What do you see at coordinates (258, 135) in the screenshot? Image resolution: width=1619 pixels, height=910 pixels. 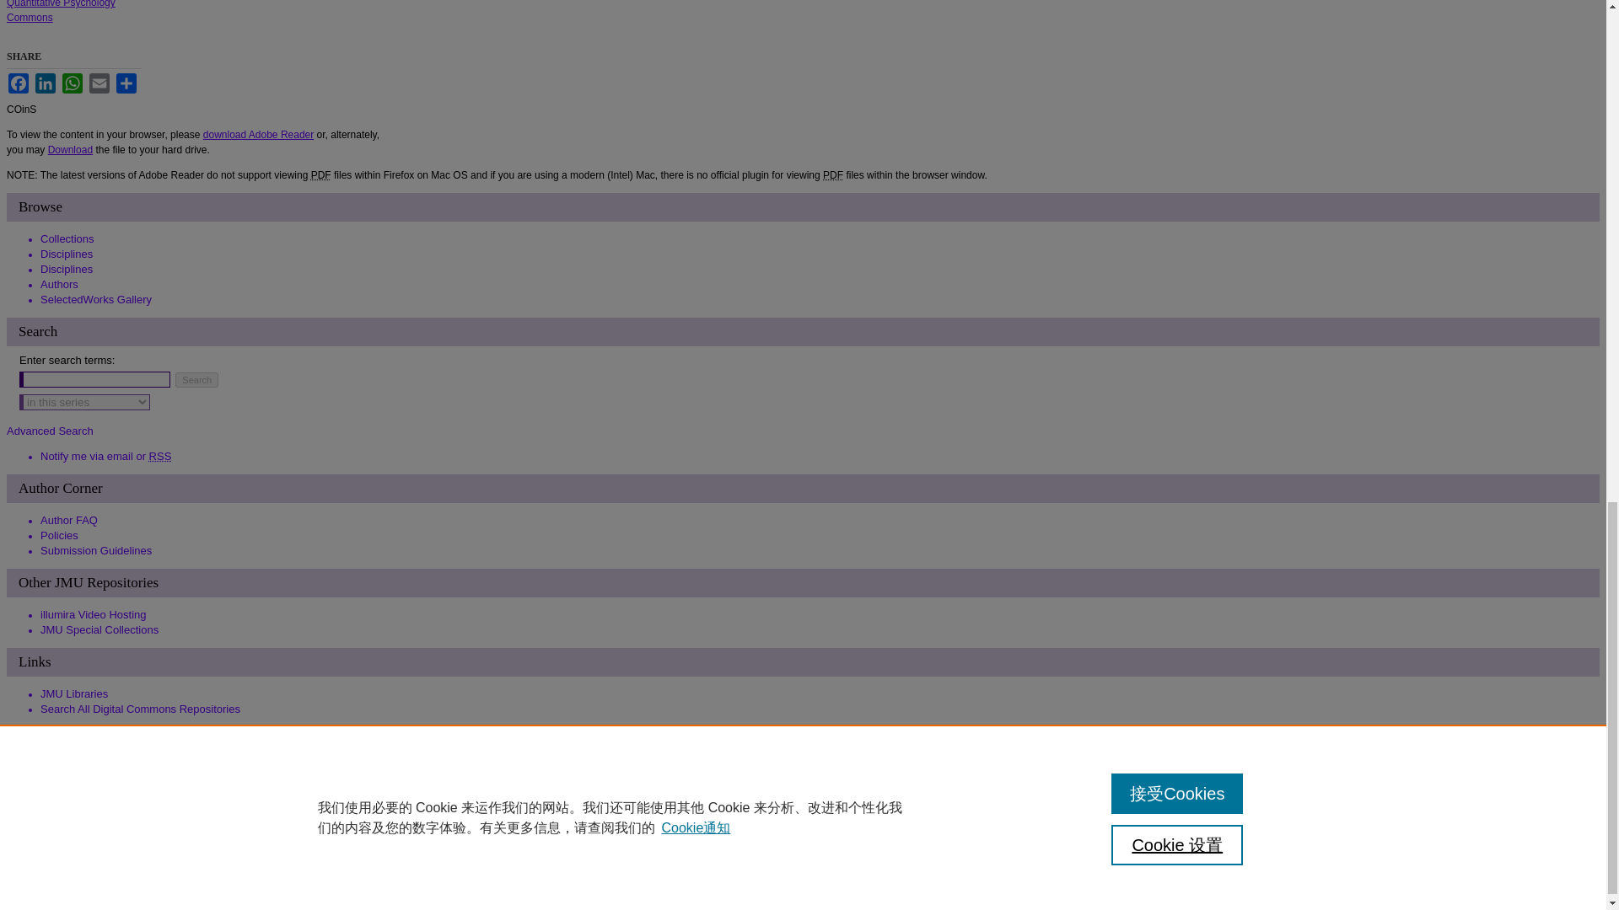 I see `download Adobe Reader` at bounding box center [258, 135].